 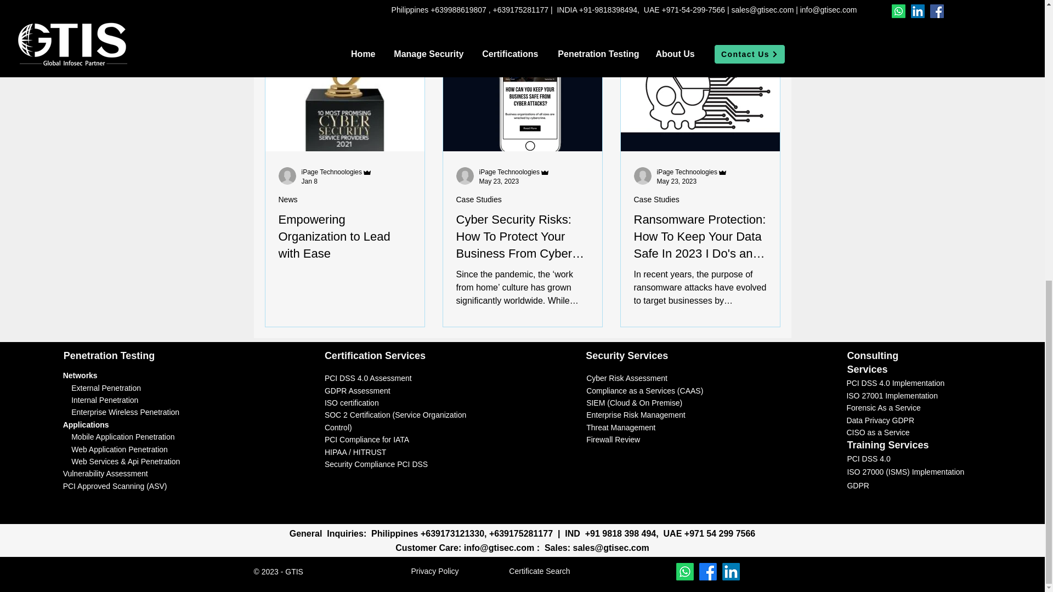 What do you see at coordinates (688, 172) in the screenshot?
I see `iPage Technoologies` at bounding box center [688, 172].